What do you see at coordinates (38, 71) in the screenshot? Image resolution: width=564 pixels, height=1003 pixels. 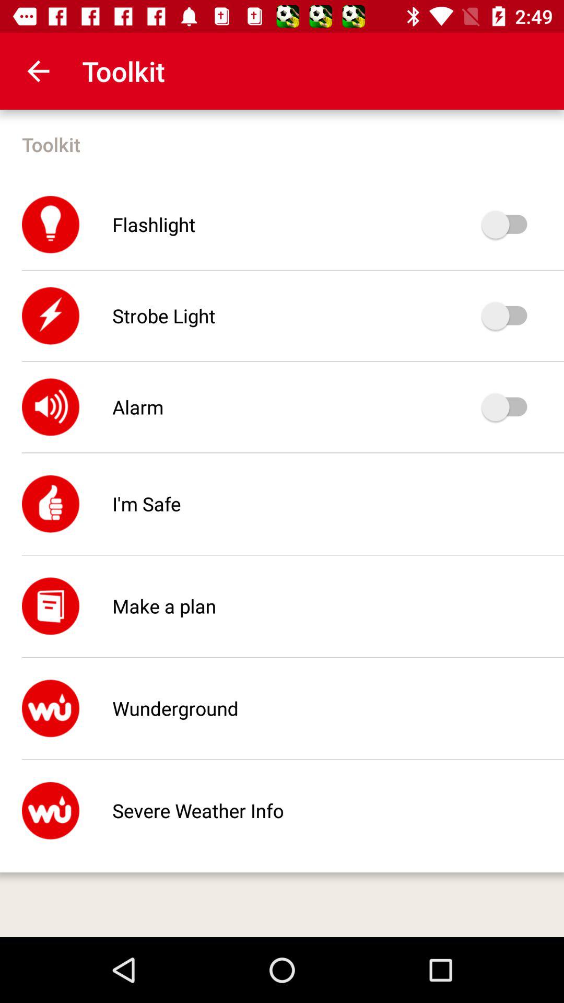 I see `tap the app next to toolkit app` at bounding box center [38, 71].